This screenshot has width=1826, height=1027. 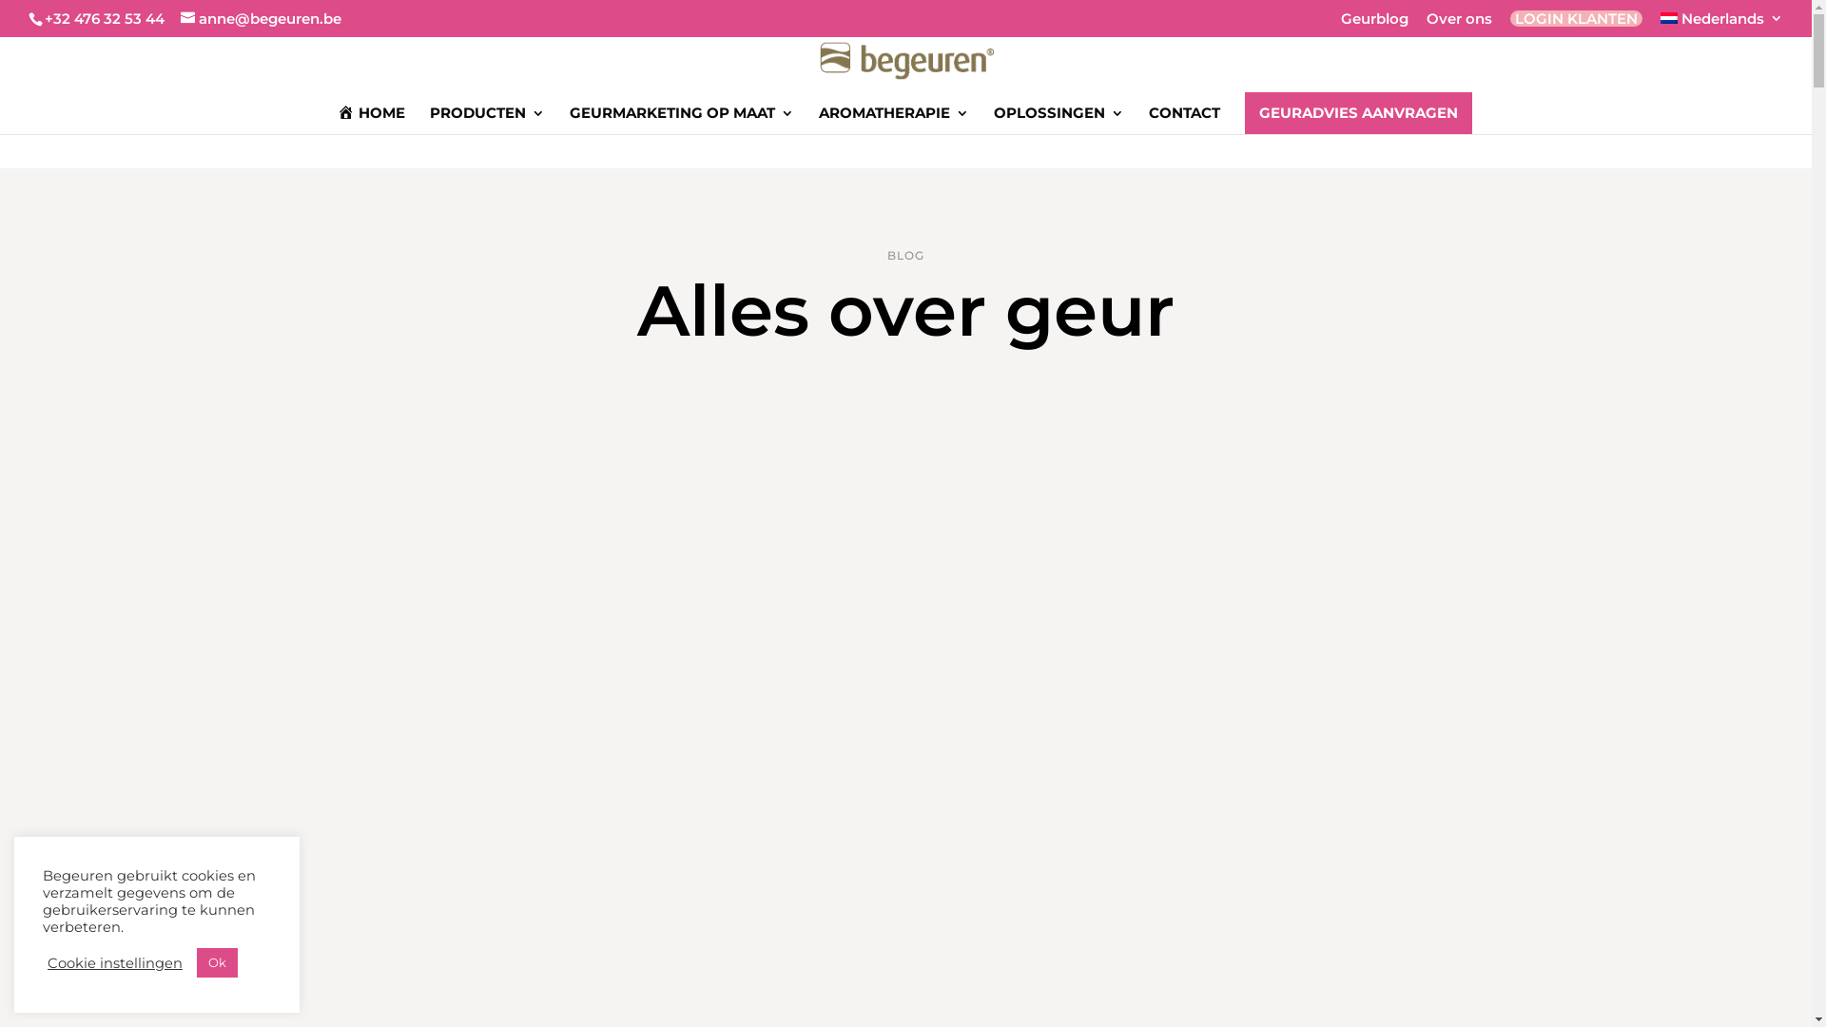 What do you see at coordinates (1722, 24) in the screenshot?
I see `Nederlands` at bounding box center [1722, 24].